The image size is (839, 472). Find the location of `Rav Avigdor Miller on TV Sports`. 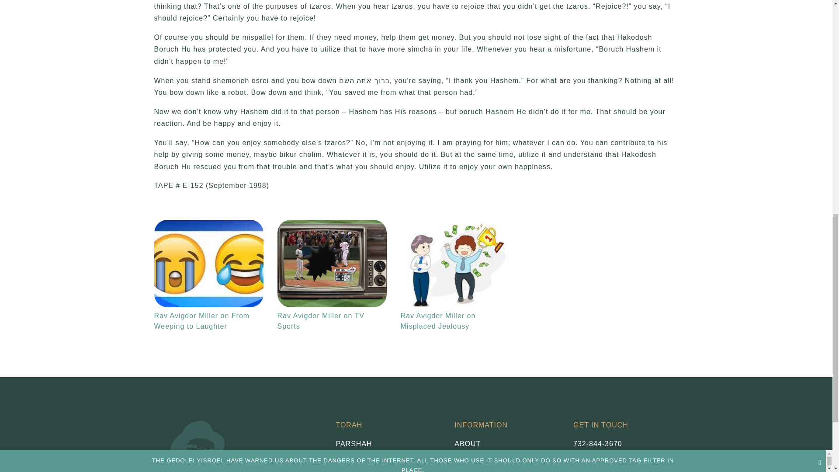

Rav Avigdor Miller on TV Sports is located at coordinates (331, 264).